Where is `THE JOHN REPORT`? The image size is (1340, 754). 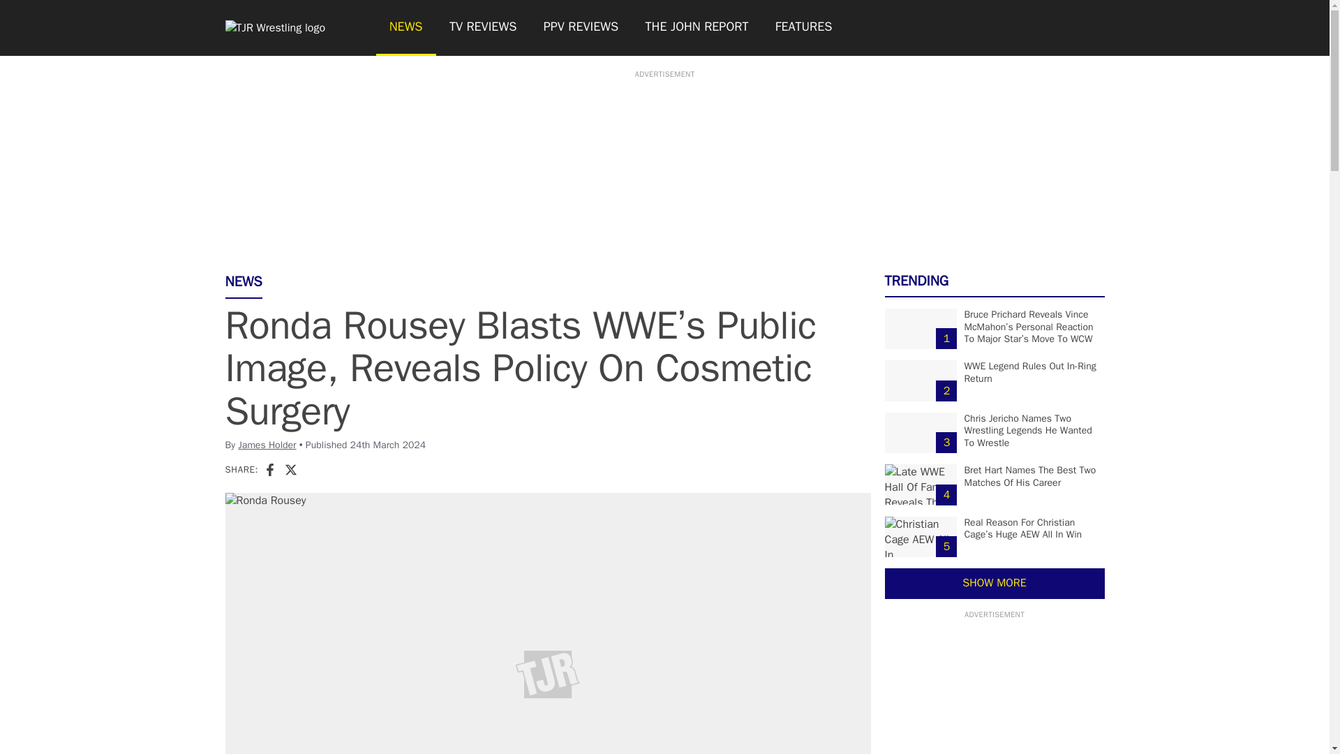
THE JOHN REPORT is located at coordinates (696, 28).